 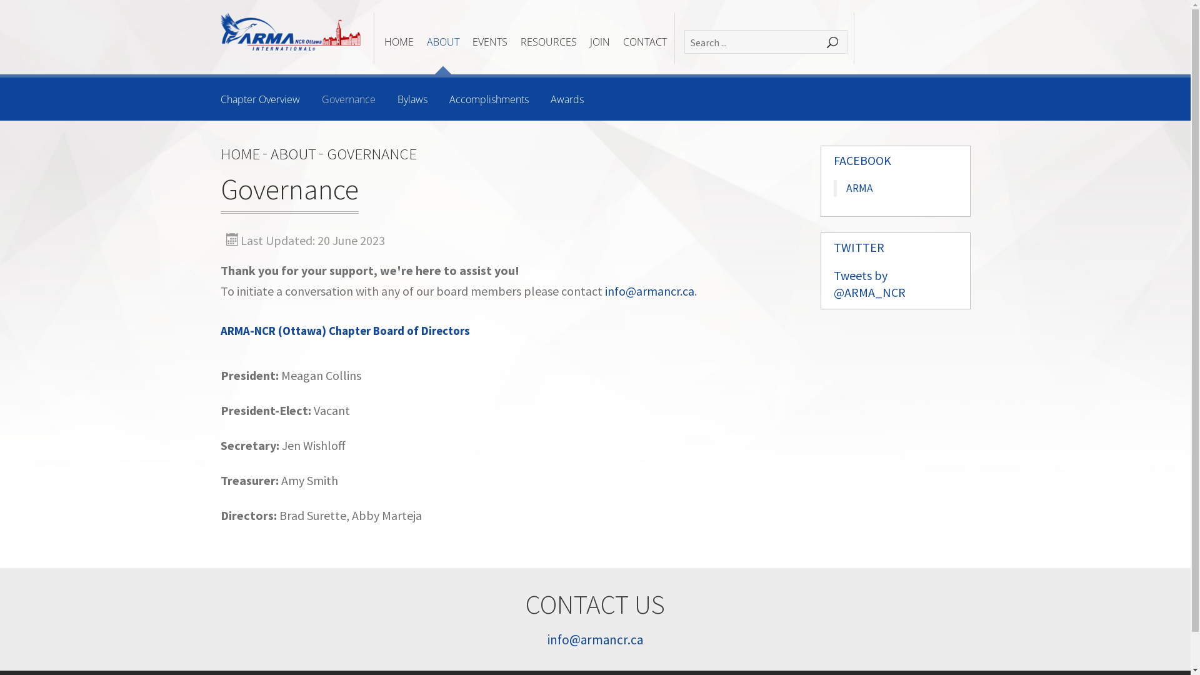 What do you see at coordinates (260, 99) in the screenshot?
I see `Chapter Overview` at bounding box center [260, 99].